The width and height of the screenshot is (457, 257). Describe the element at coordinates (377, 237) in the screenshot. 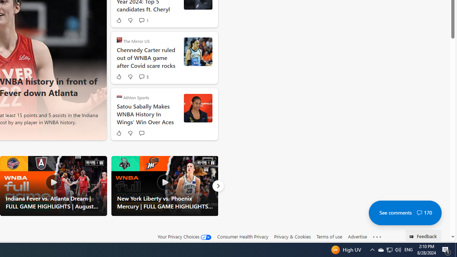

I see `Class: oneFooter_seeMore-DS-EntryPoint1-1` at that location.